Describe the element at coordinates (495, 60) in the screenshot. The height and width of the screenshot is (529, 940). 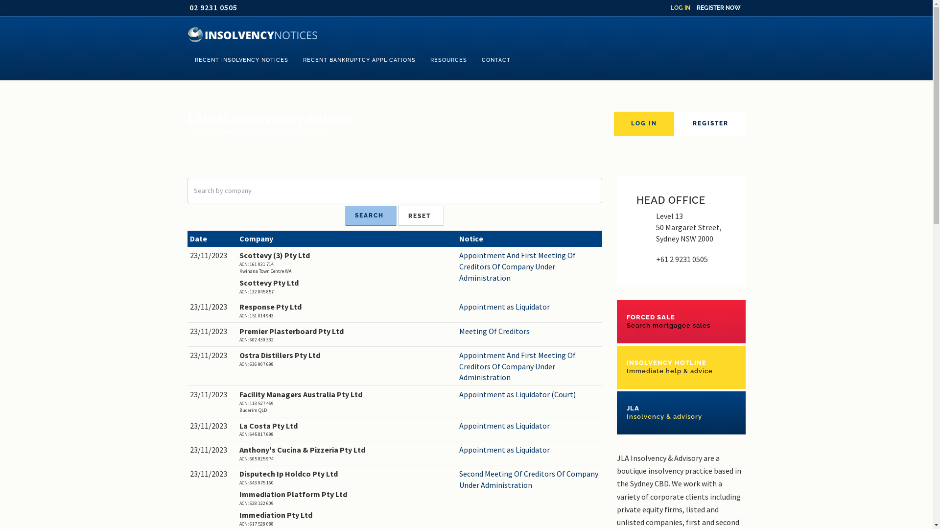
I see `CONTACT` at that location.